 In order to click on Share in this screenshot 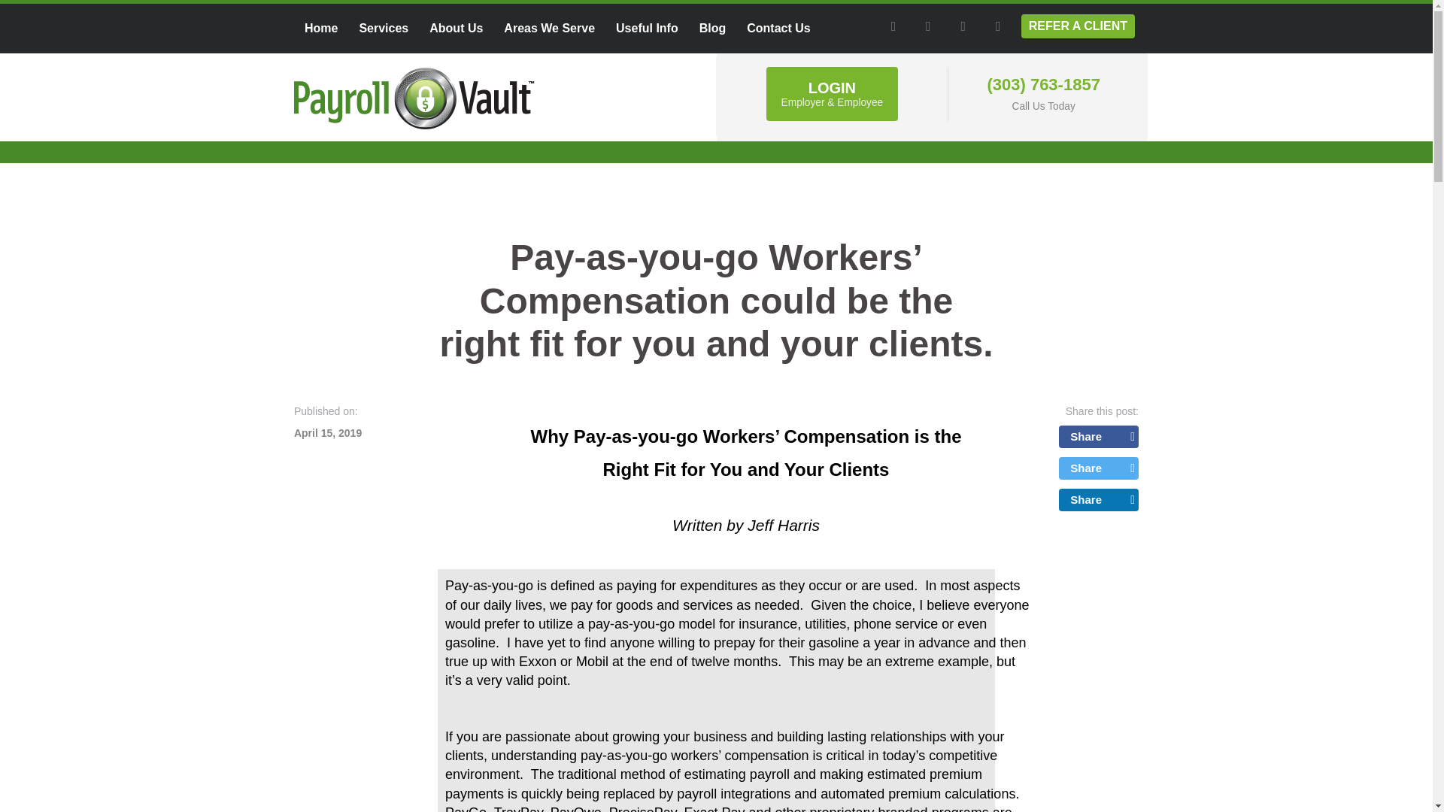, I will do `click(1098, 468)`.